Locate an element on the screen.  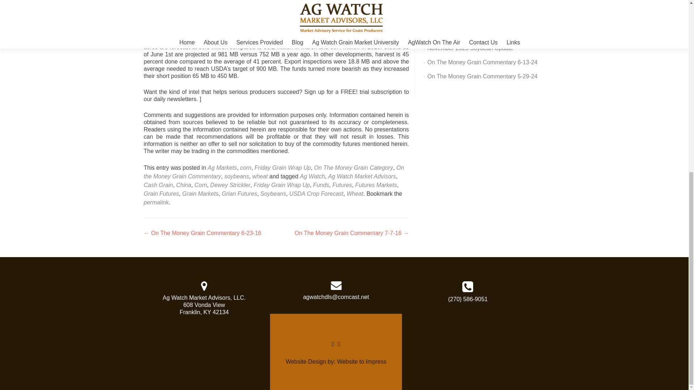
Soybeans is located at coordinates (273, 194).